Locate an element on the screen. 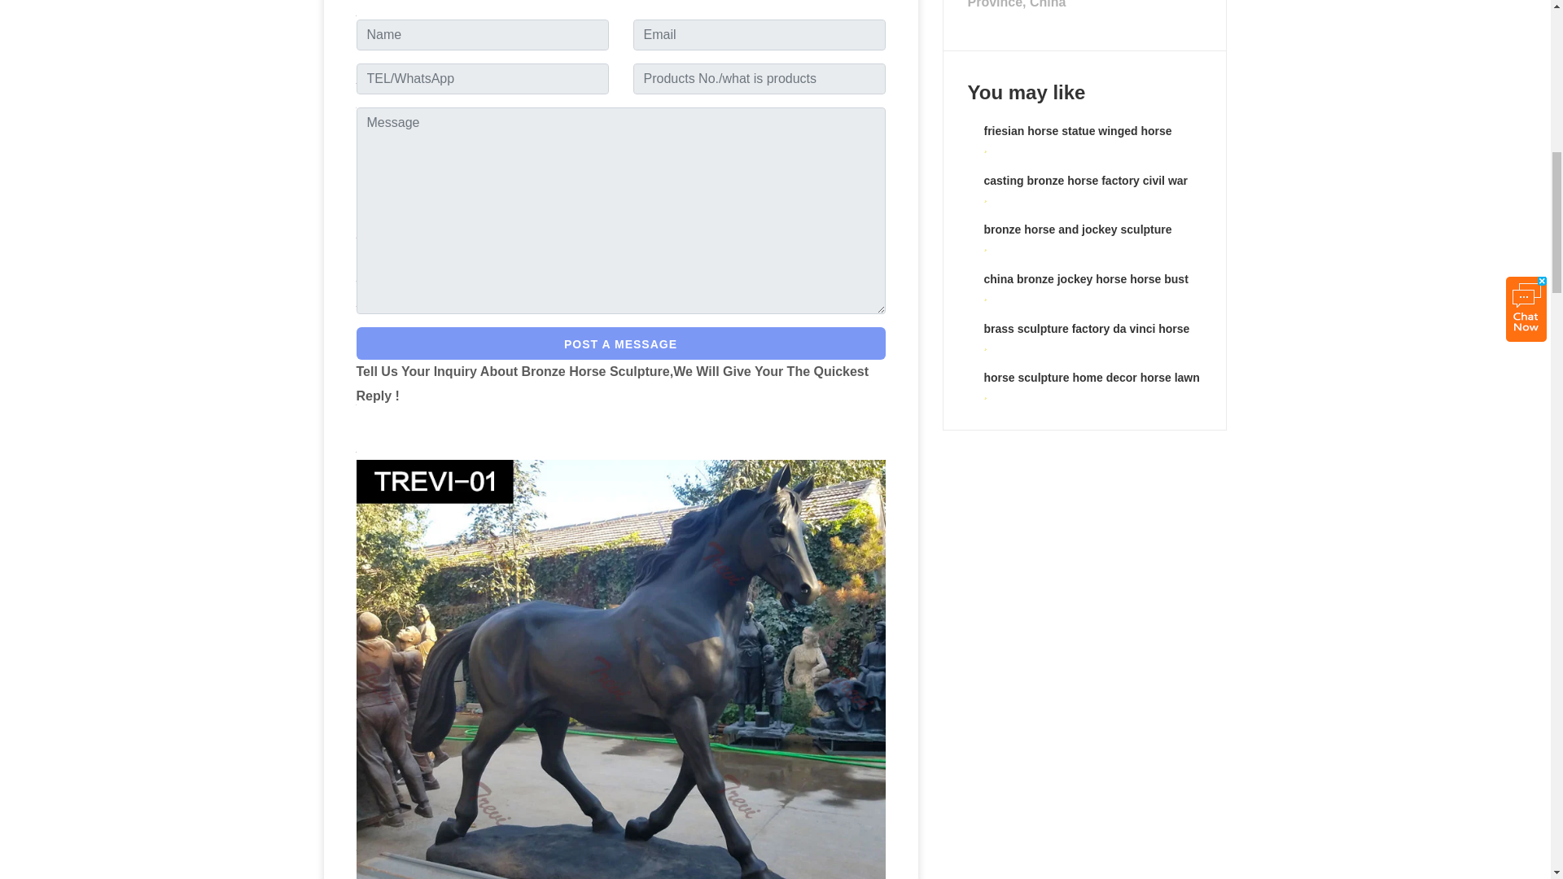 The height and width of the screenshot is (879, 1563). china bronze jockey horse horse bust statue is located at coordinates (1085, 288).